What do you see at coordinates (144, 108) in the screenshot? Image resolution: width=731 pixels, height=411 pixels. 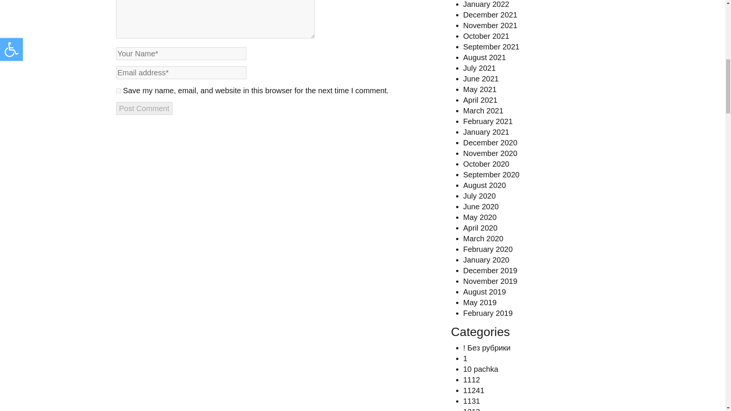 I see `Post Comment` at bounding box center [144, 108].